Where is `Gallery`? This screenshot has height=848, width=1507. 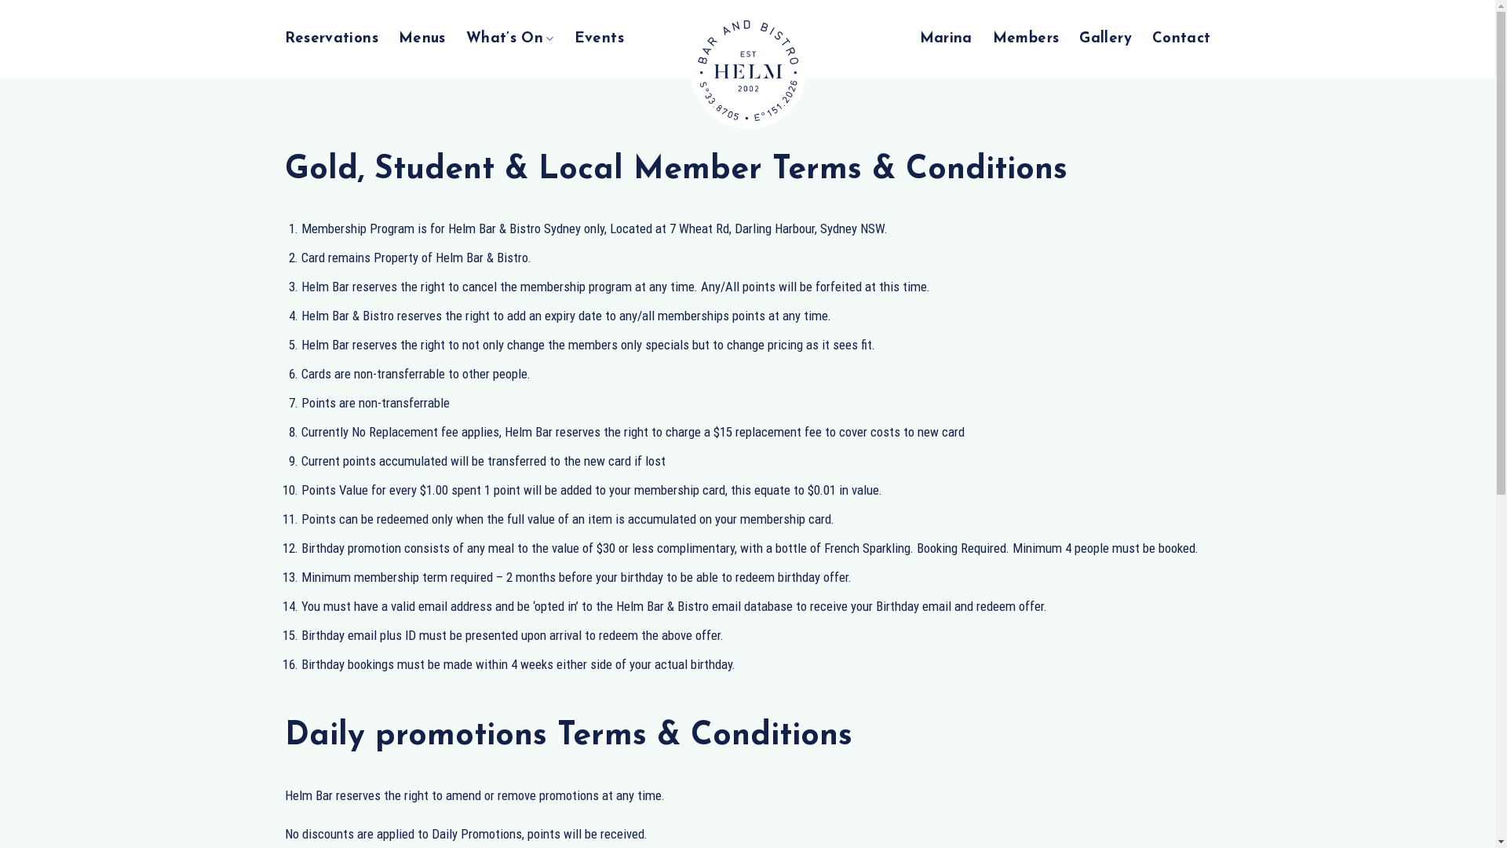
Gallery is located at coordinates (1105, 39).